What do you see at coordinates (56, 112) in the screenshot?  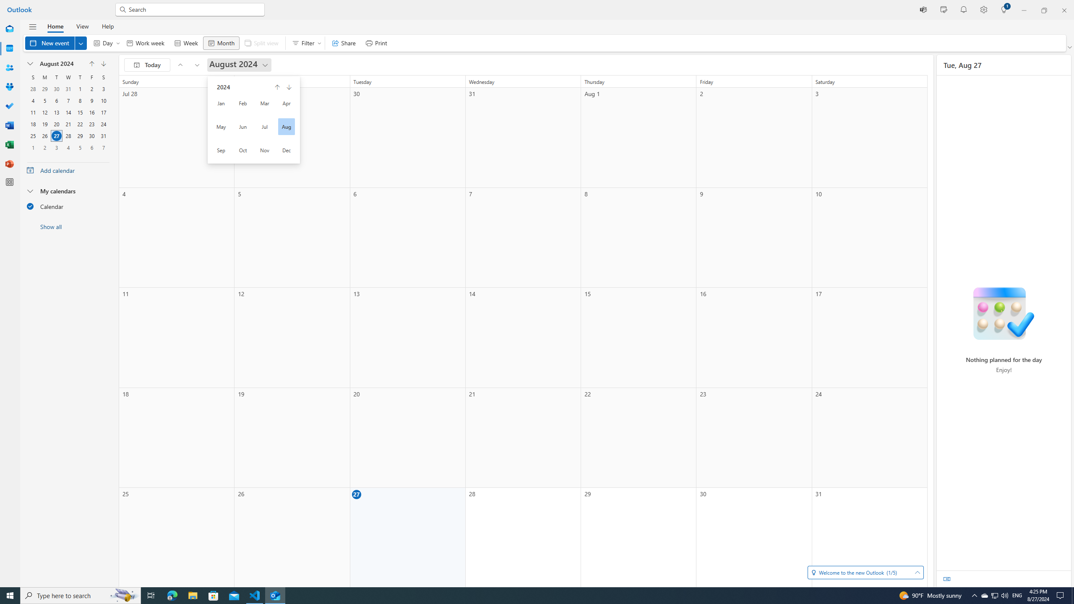 I see `13, August, 2024` at bounding box center [56, 112].